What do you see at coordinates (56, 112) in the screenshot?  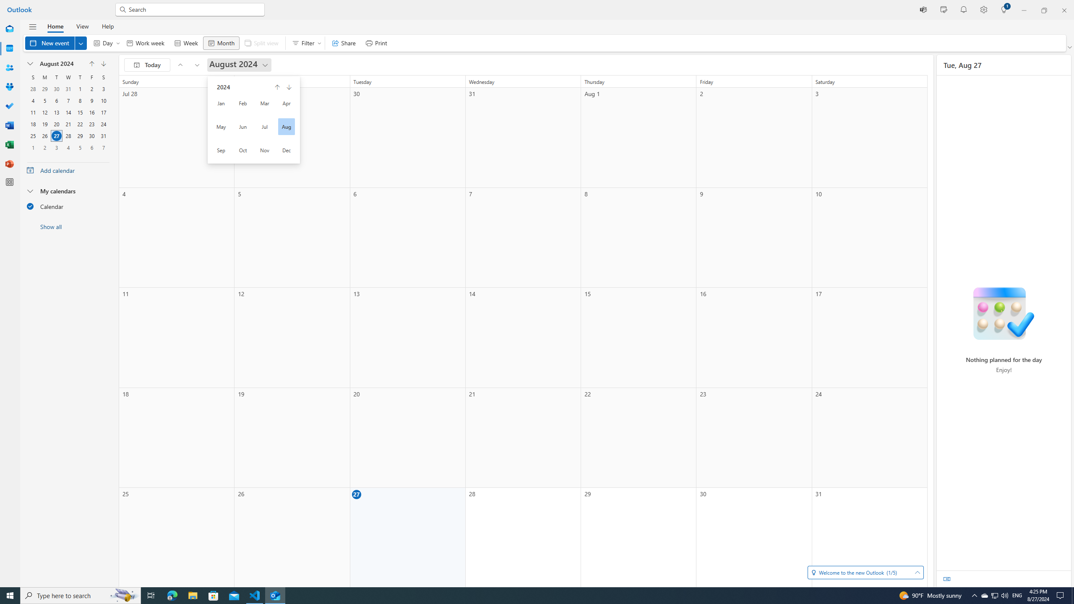 I see `13, August, 2024` at bounding box center [56, 112].